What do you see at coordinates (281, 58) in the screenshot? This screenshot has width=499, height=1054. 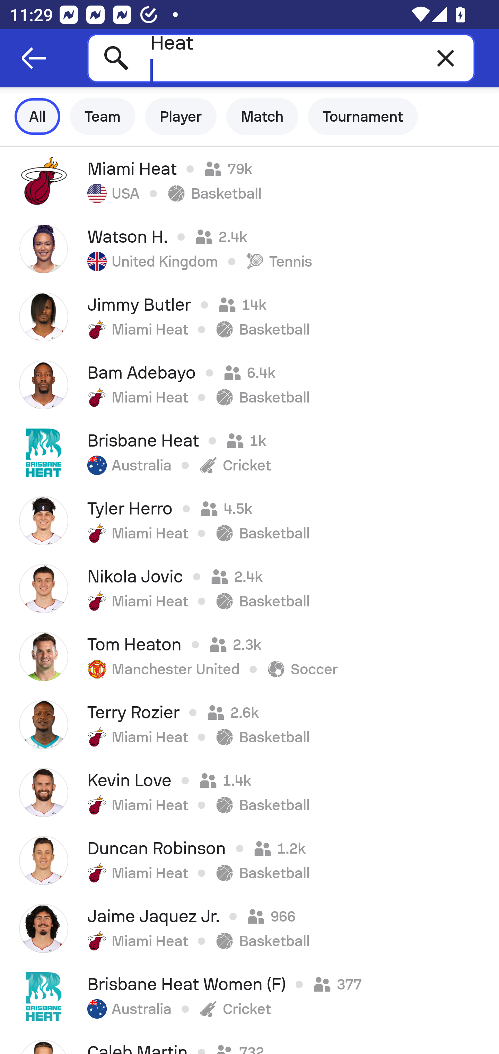 I see `Heat
` at bounding box center [281, 58].